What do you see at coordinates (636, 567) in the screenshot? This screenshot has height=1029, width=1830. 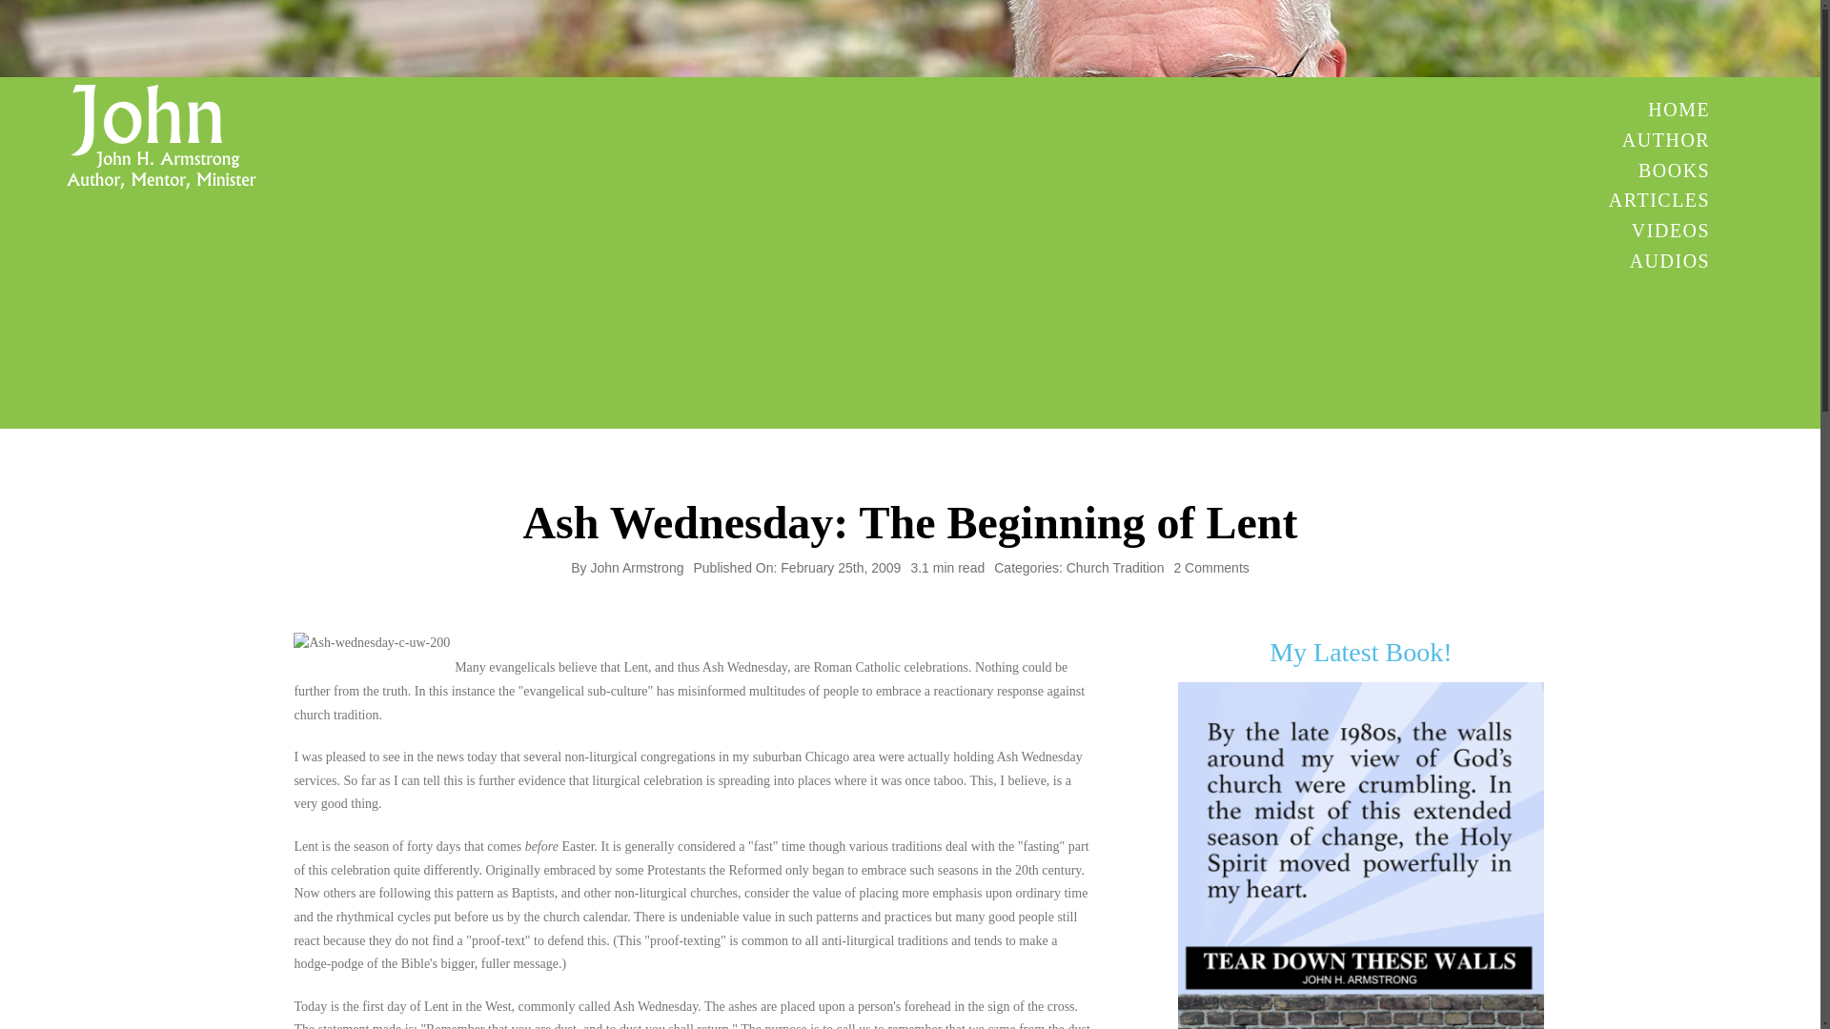 I see `Posts by John Armstrong` at bounding box center [636, 567].